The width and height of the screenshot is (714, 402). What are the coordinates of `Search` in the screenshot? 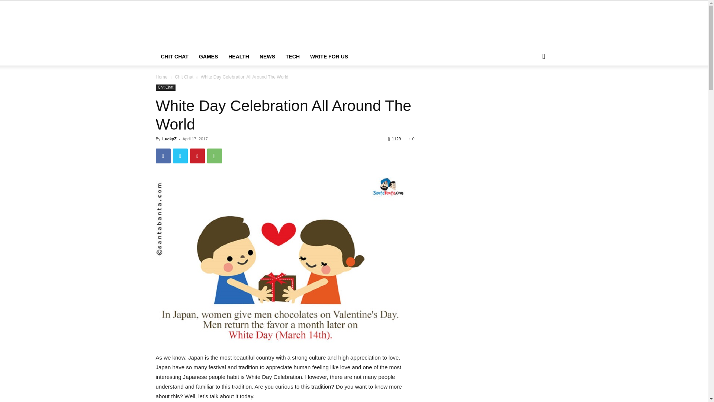 It's located at (532, 86).